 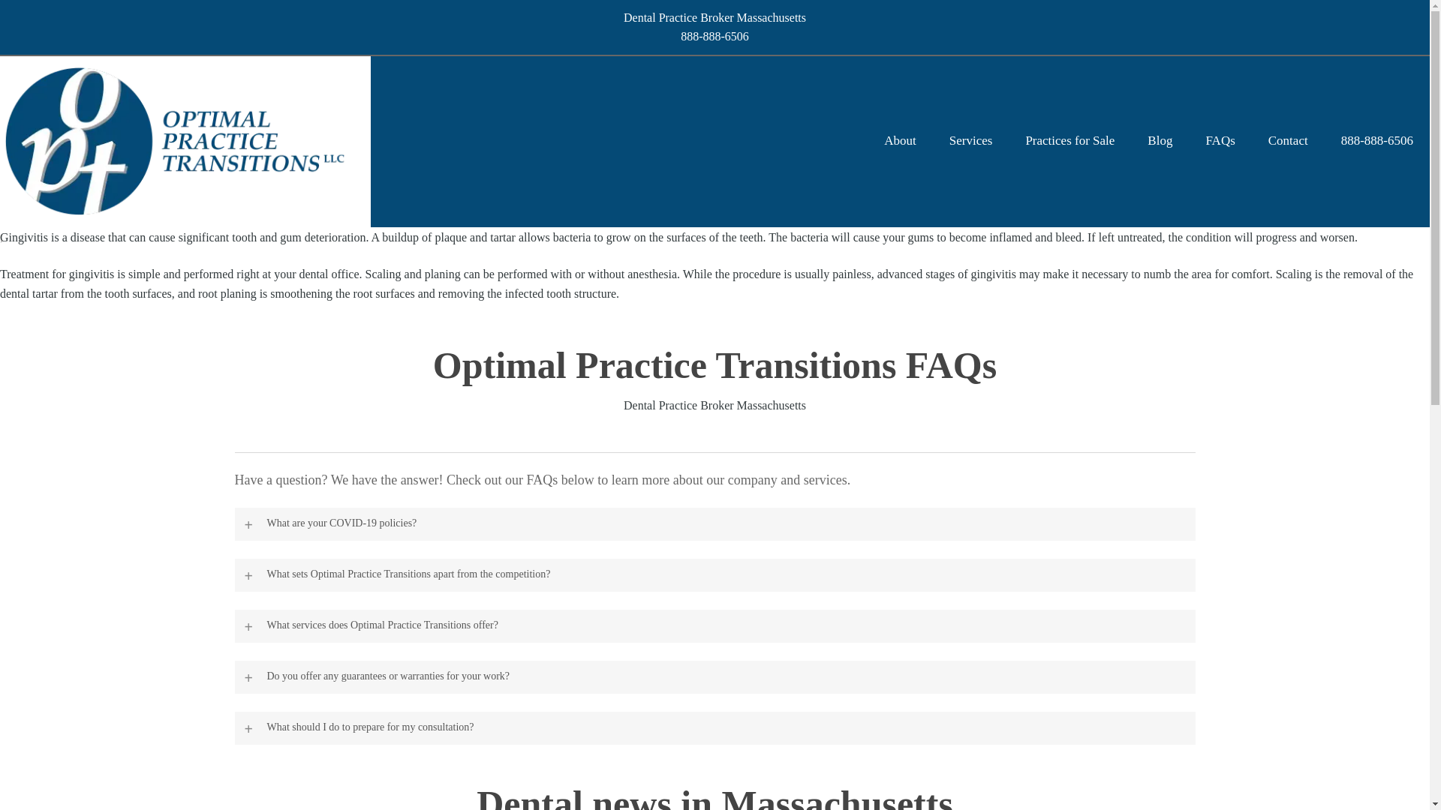 I want to click on FAQs, so click(x=1220, y=141).